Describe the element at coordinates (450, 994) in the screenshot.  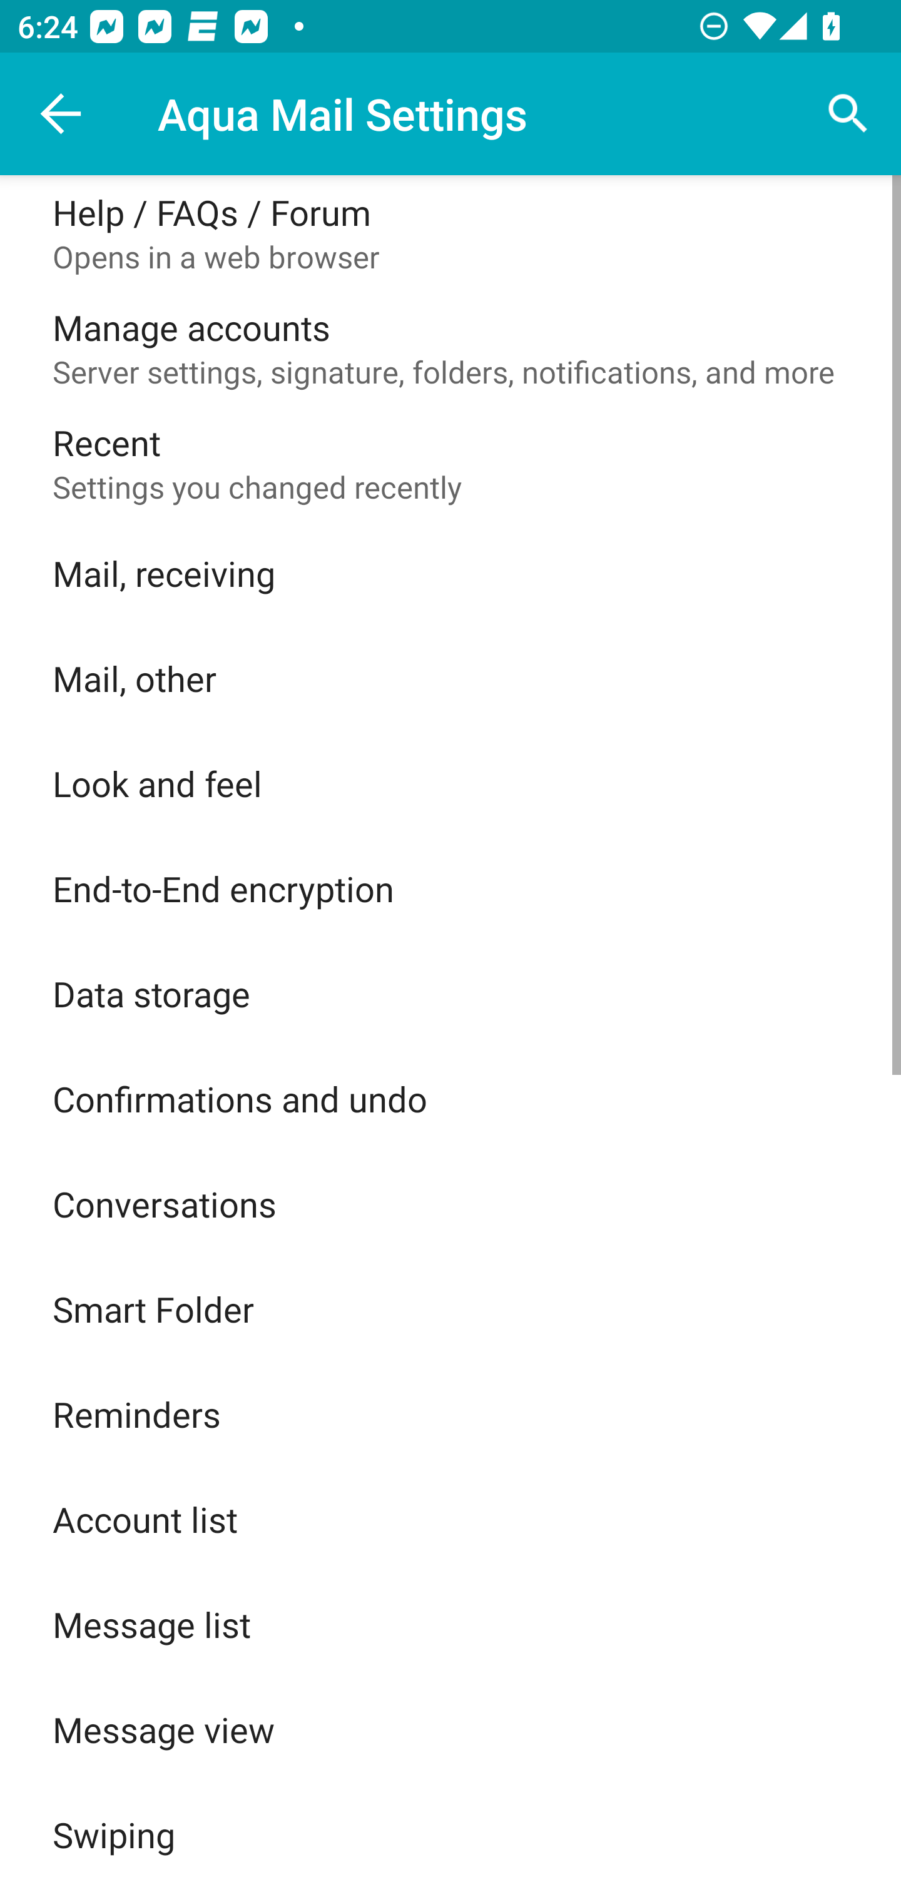
I see `Data storage` at that location.